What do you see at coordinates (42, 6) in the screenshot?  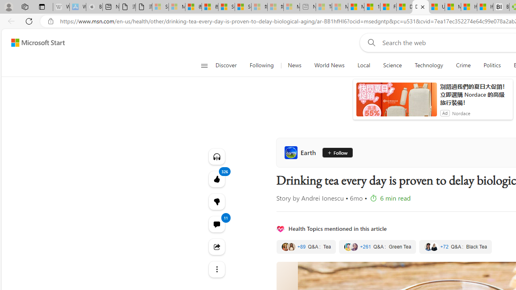 I see `Tab actions menu` at bounding box center [42, 6].